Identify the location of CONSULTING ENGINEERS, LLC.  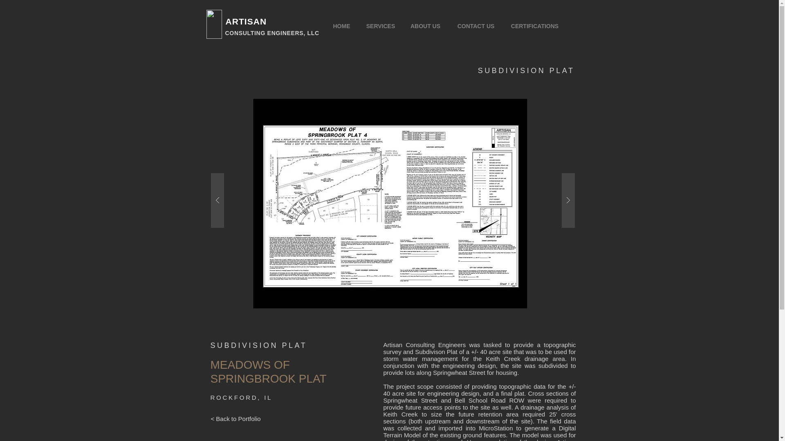
(271, 33).